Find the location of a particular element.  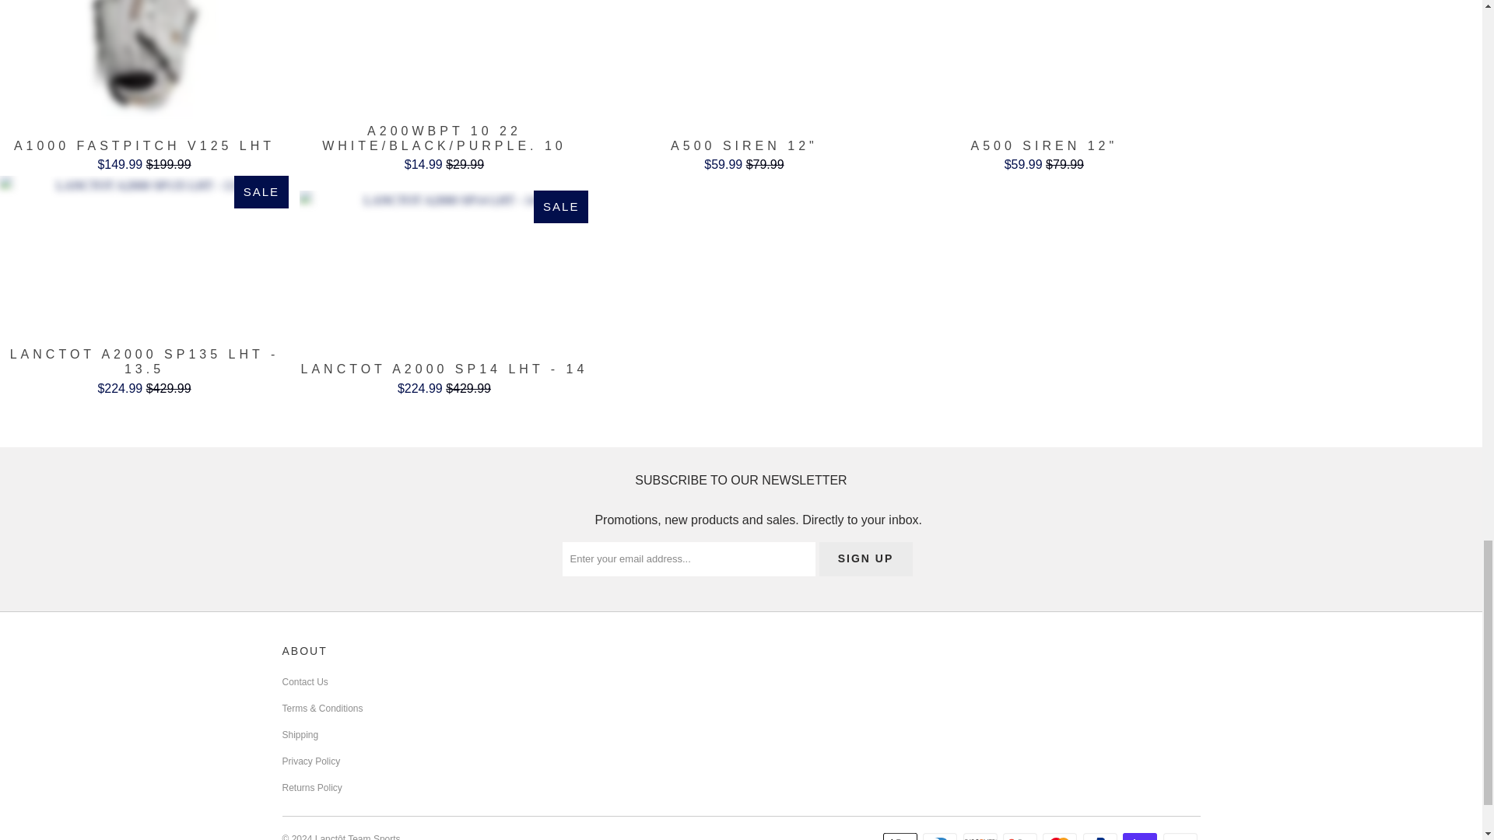

Discover is located at coordinates (982, 836).